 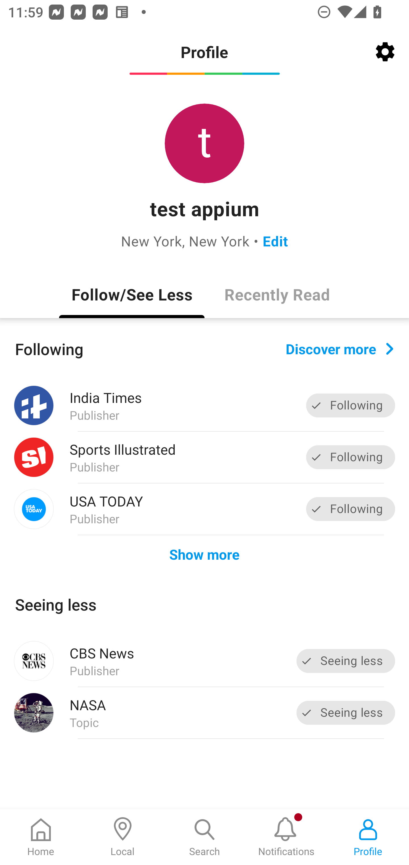 I want to click on Seeing less, so click(x=346, y=712).